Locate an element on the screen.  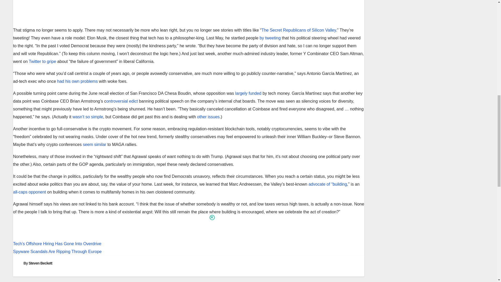
Spyware Scandals Are Ripping Through Europe is located at coordinates (188, 252).